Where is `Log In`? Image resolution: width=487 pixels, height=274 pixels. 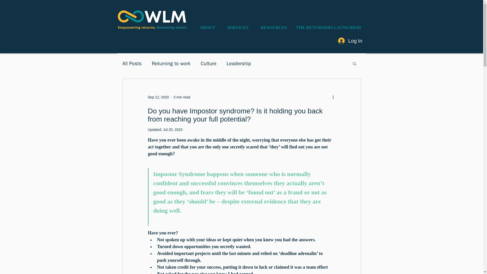
Log In is located at coordinates (350, 41).